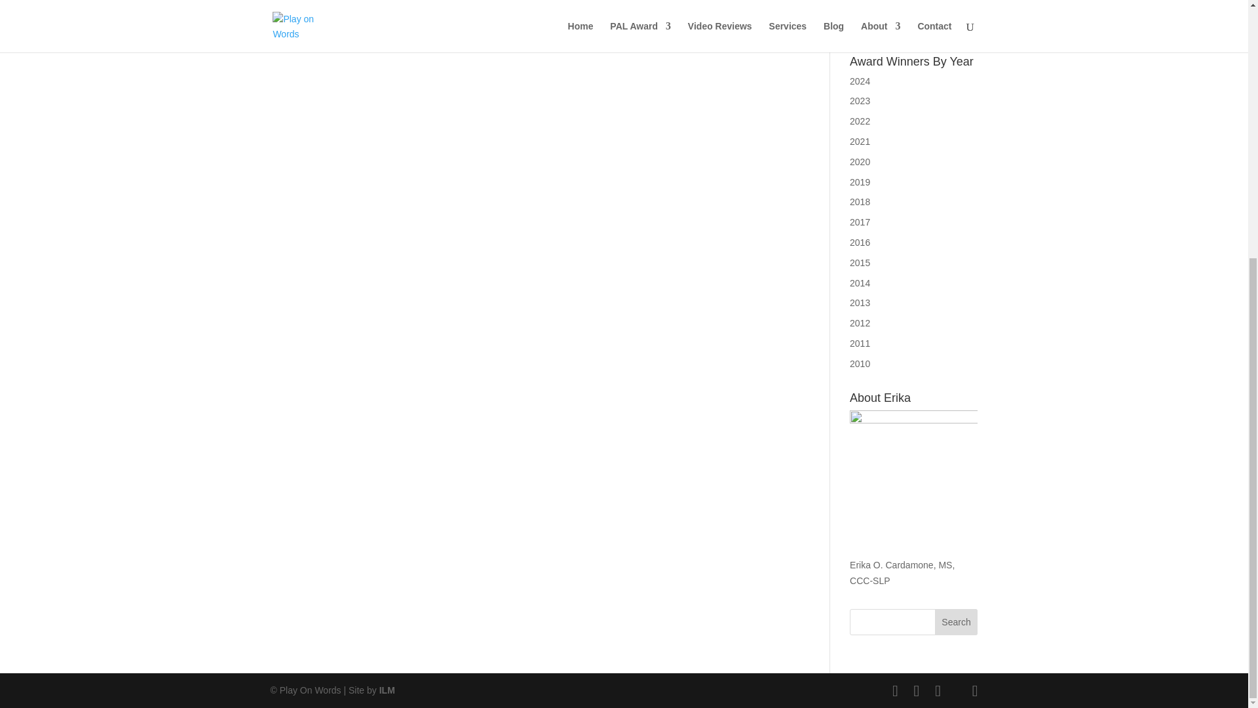 The width and height of the screenshot is (1258, 708). What do you see at coordinates (860, 302) in the screenshot?
I see `2013` at bounding box center [860, 302].